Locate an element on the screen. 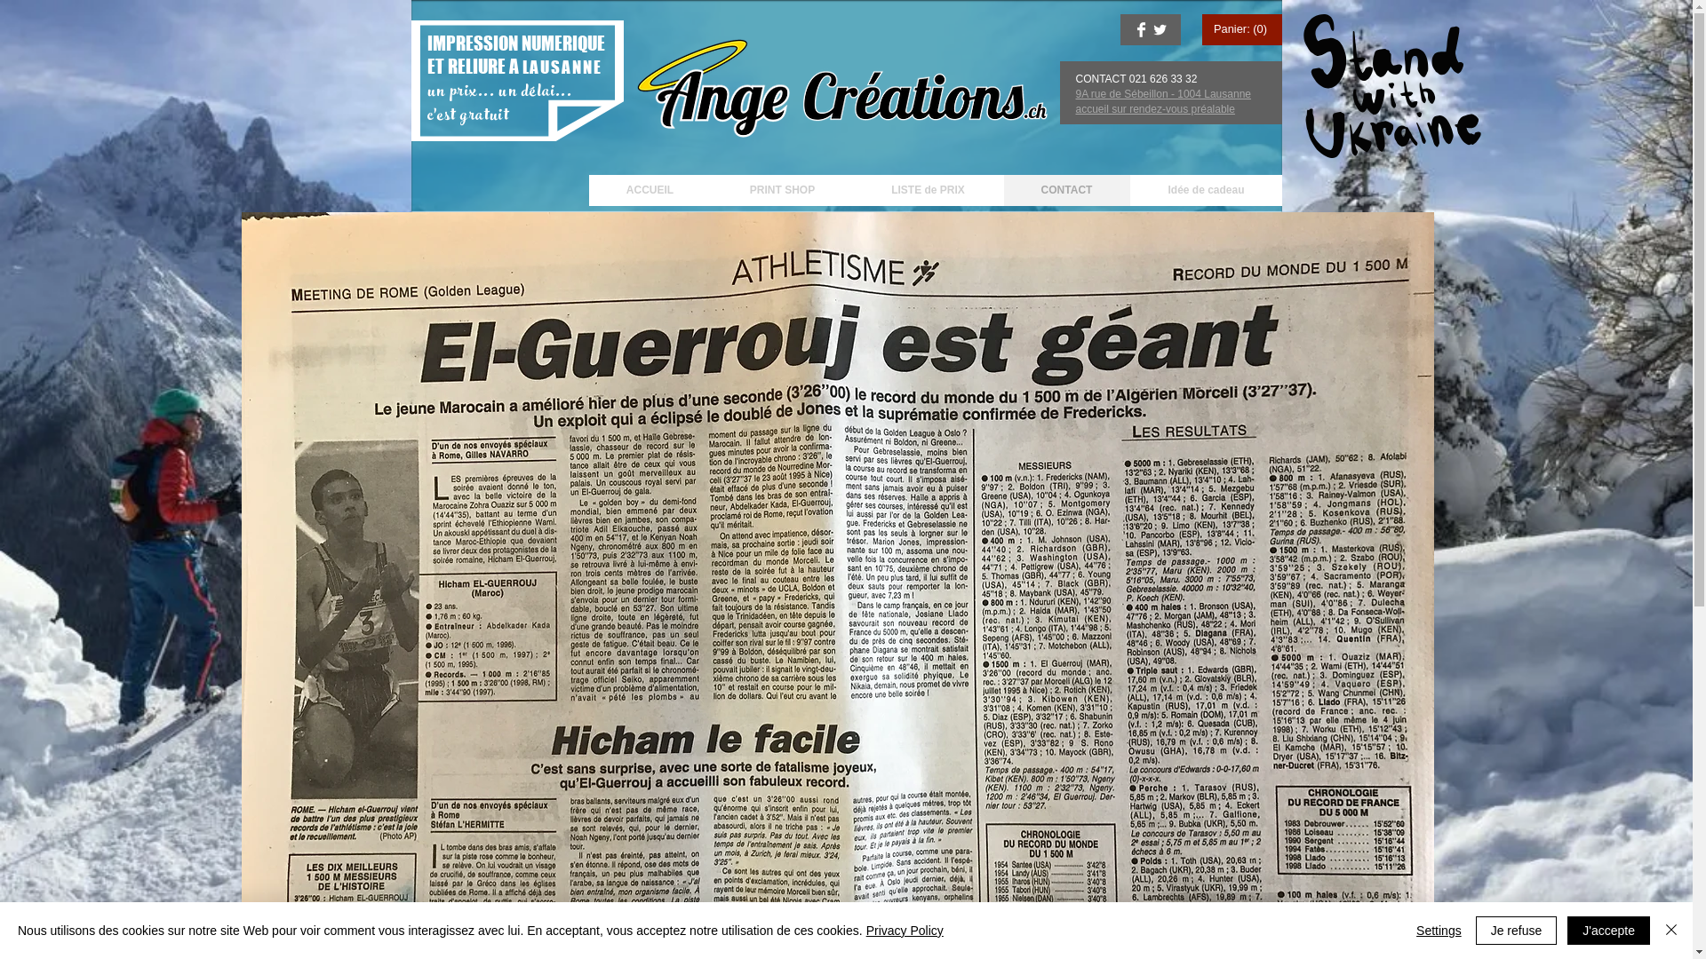 The width and height of the screenshot is (1706, 959). ACCUEIL is located at coordinates (650, 190).